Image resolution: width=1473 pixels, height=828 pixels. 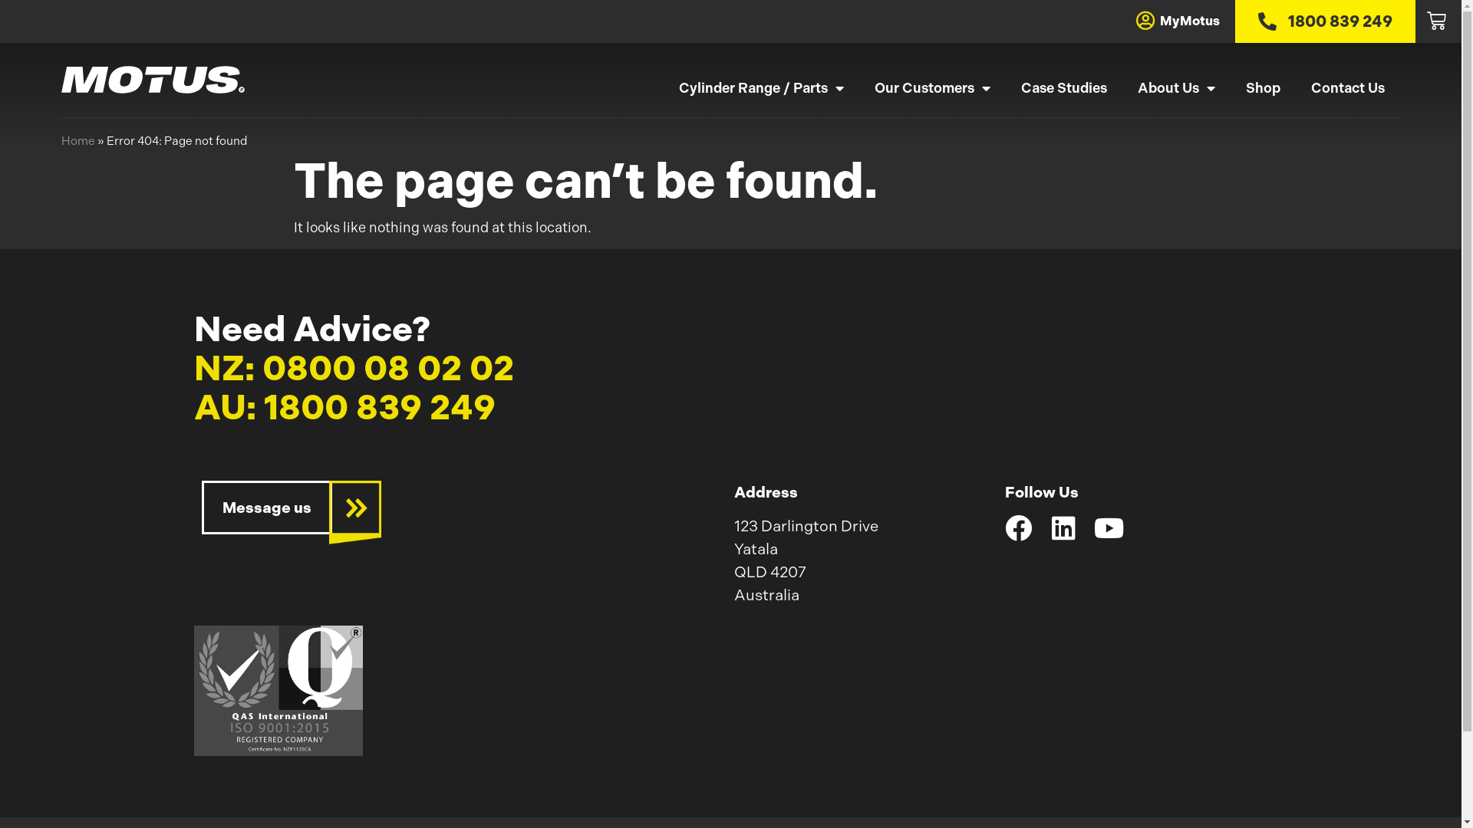 I want to click on Case Studies, so click(x=1064, y=88).